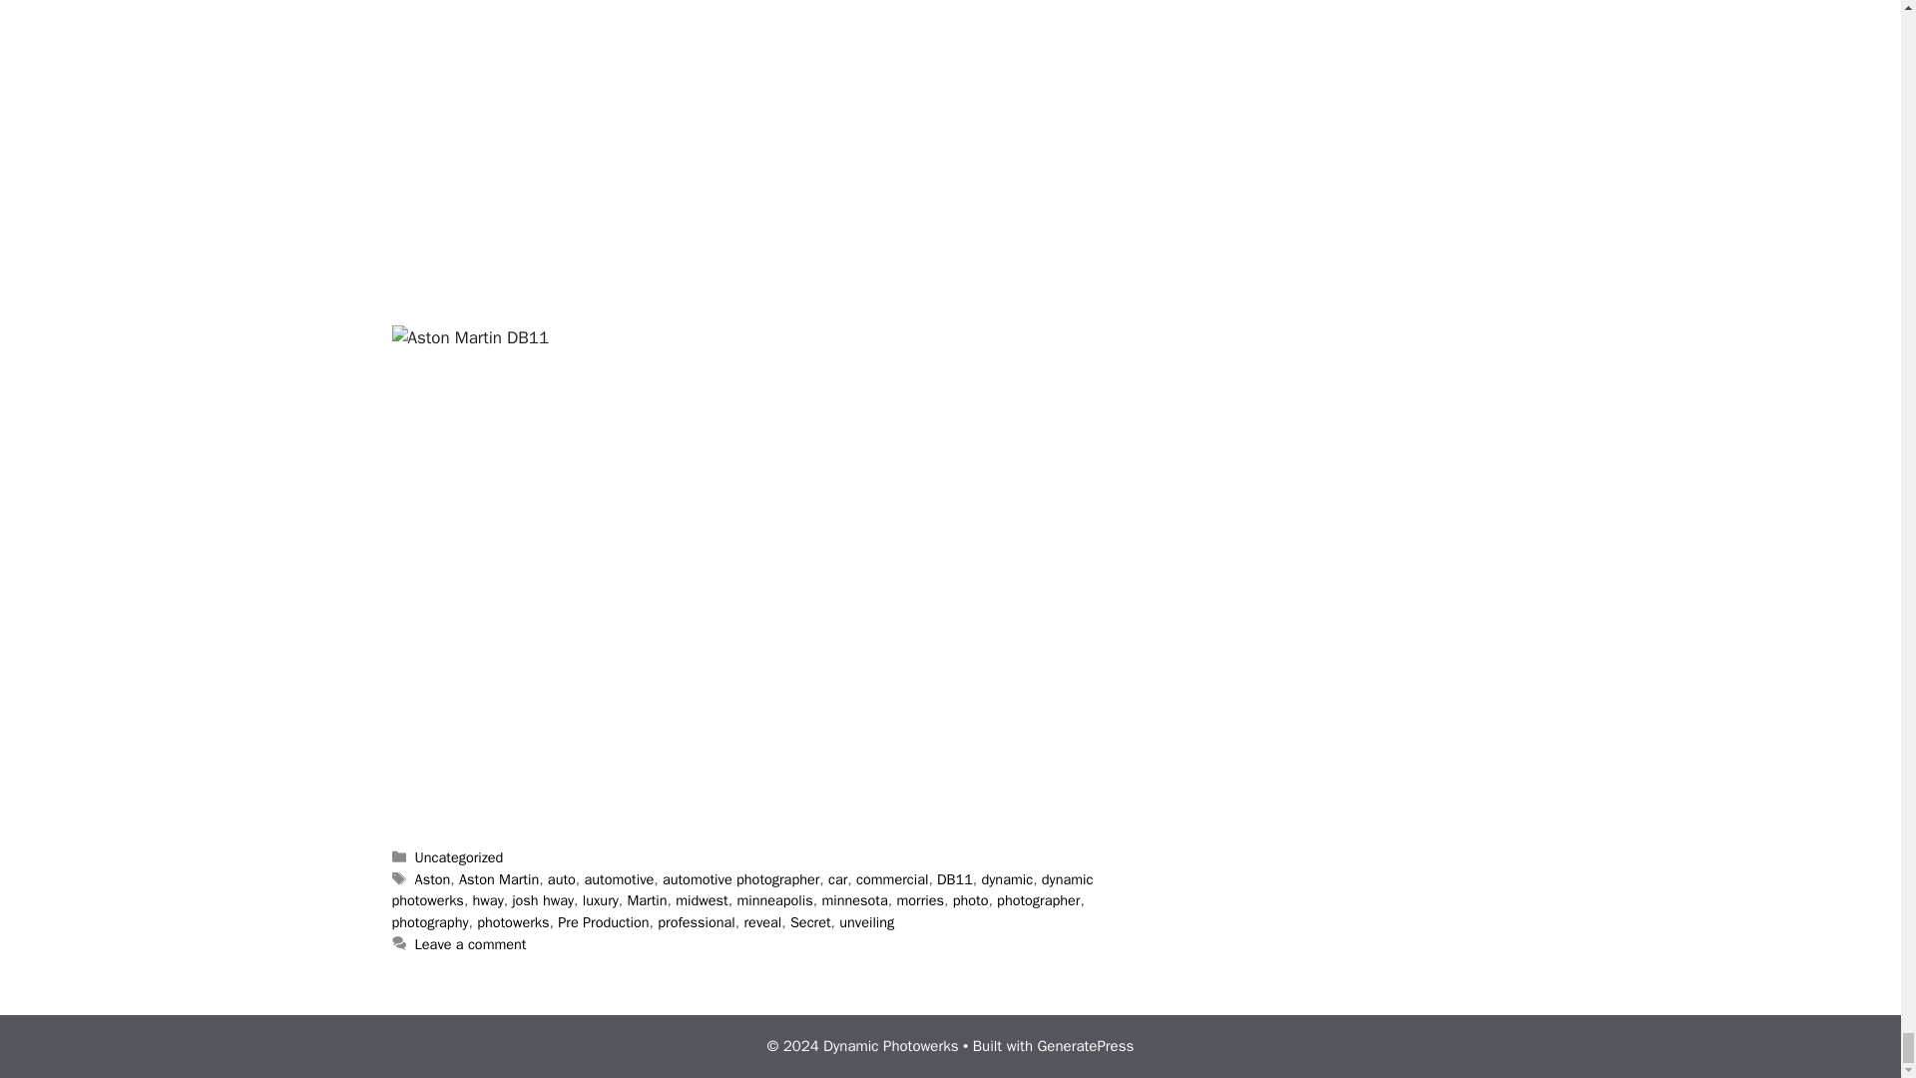 The width and height of the screenshot is (1916, 1078). I want to click on minnesota, so click(854, 900).